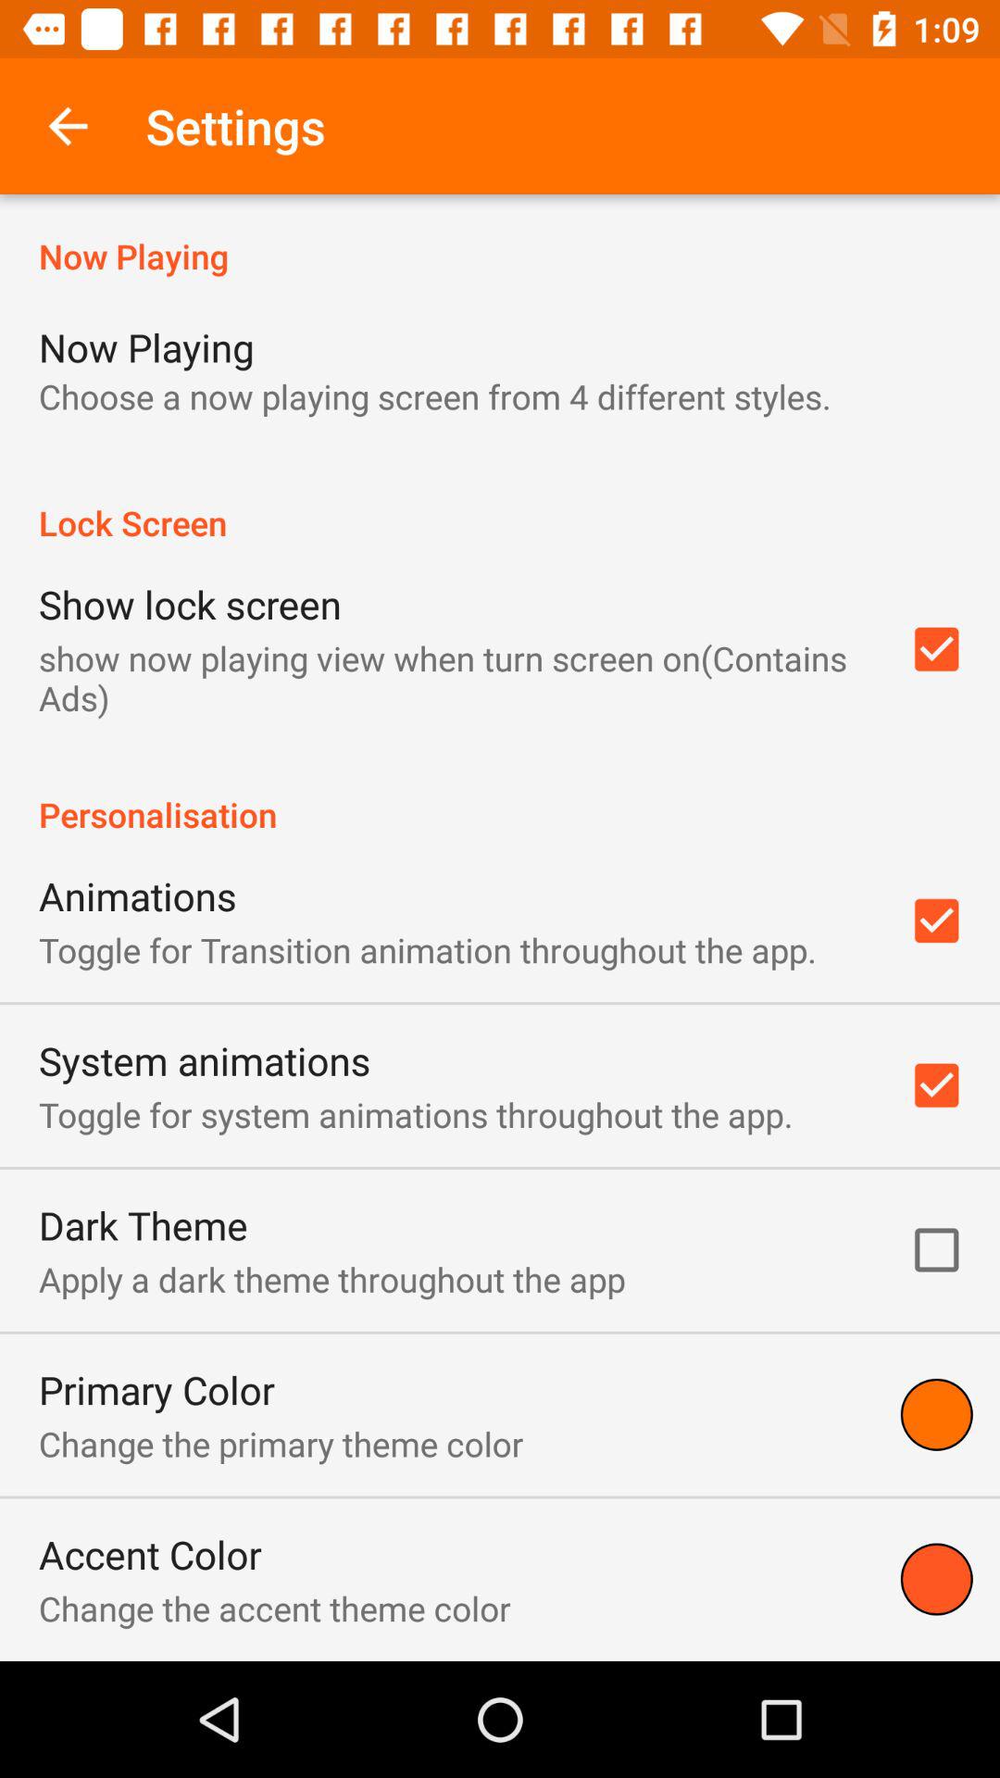 The image size is (1000, 1778). Describe the element at coordinates (331, 1279) in the screenshot. I see `swipe until apply a dark item` at that location.